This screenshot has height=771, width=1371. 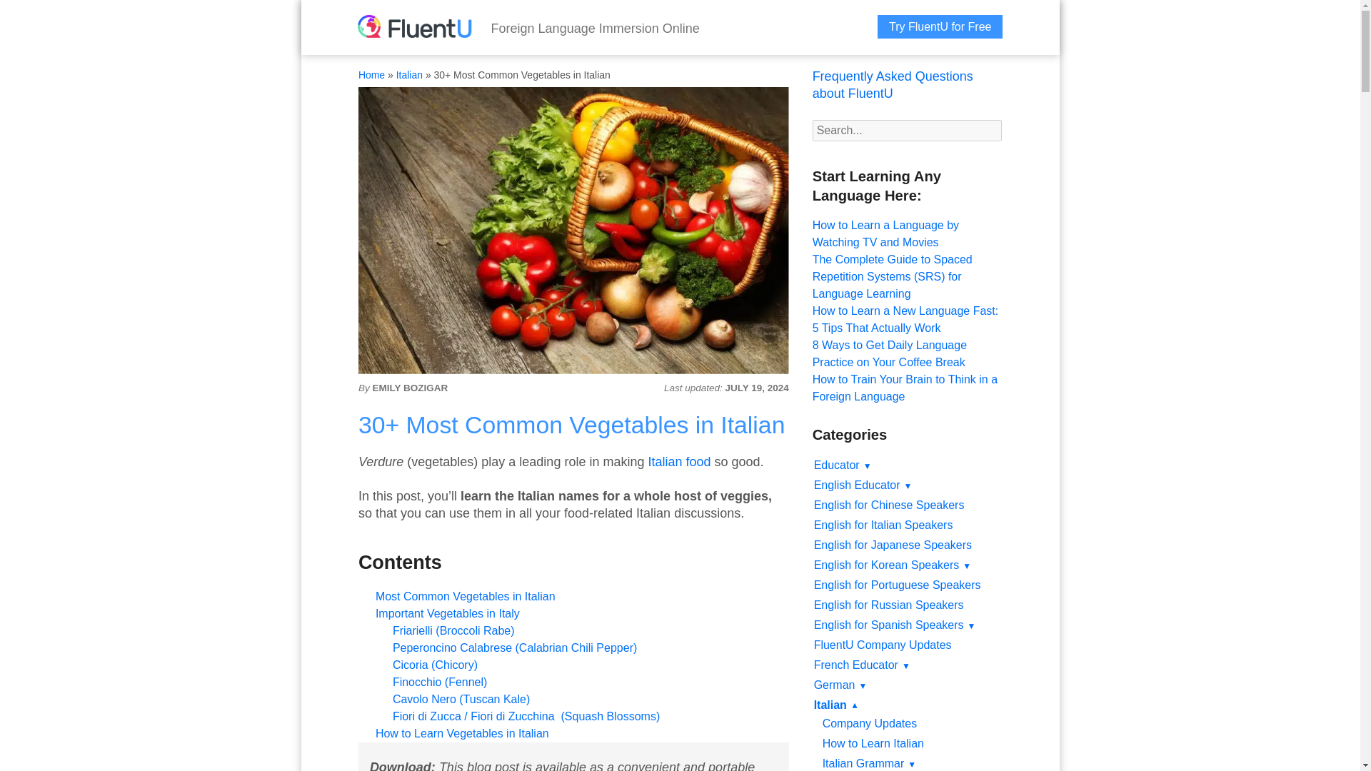 What do you see at coordinates (466, 596) in the screenshot?
I see `Most Common Vegetables in Italian` at bounding box center [466, 596].